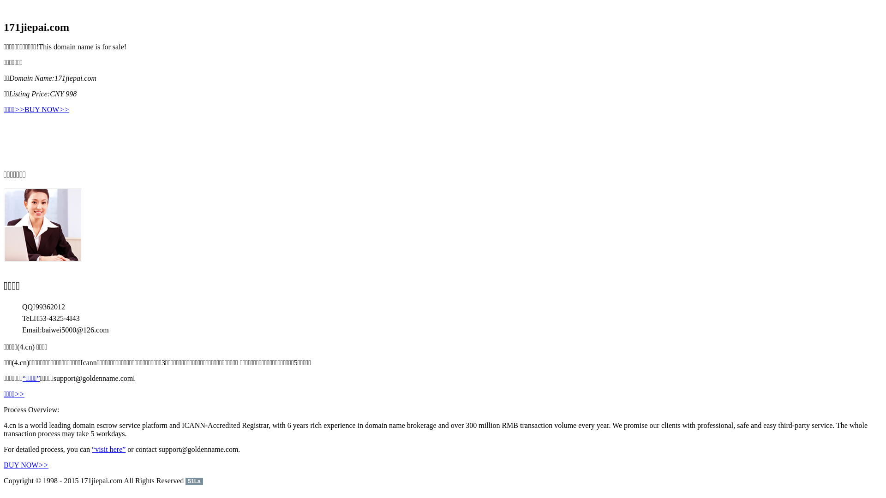  What do you see at coordinates (26, 465) in the screenshot?
I see `BUY NOW>>` at bounding box center [26, 465].